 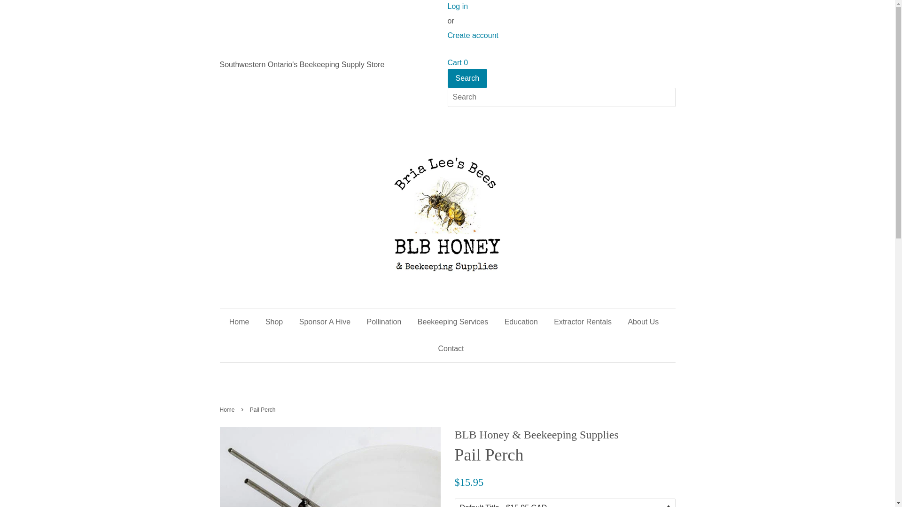 I want to click on Shop, so click(x=274, y=322).